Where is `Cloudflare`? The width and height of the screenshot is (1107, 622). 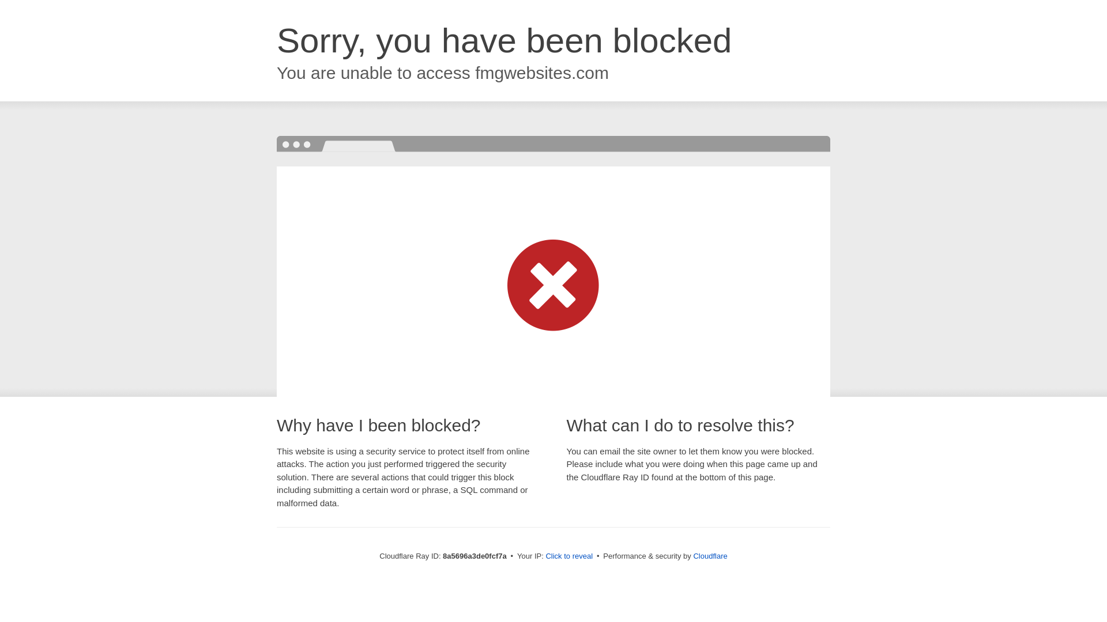
Cloudflare is located at coordinates (710, 556).